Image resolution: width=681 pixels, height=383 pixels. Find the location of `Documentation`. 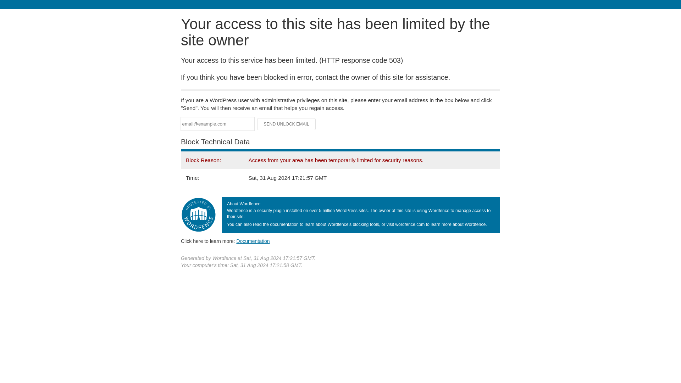

Documentation is located at coordinates (253, 241).